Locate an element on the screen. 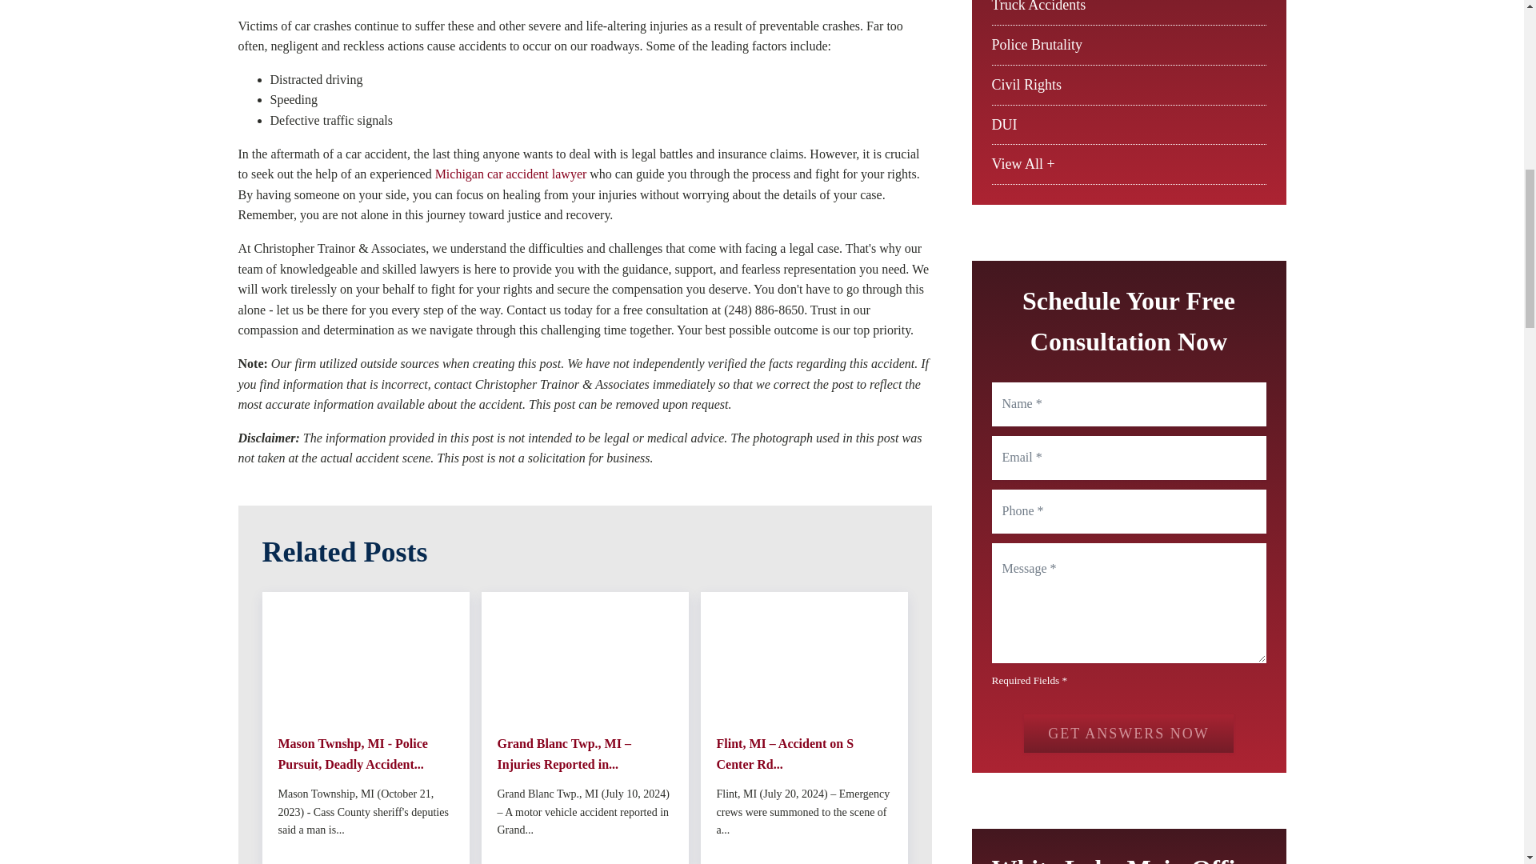 The width and height of the screenshot is (1536, 864). Get Answers Now is located at coordinates (1128, 733).